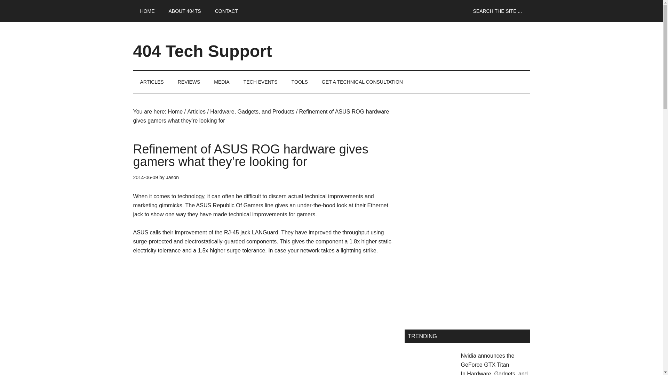 Image resolution: width=668 pixels, height=375 pixels. Describe the element at coordinates (196, 112) in the screenshot. I see `Articles` at that location.